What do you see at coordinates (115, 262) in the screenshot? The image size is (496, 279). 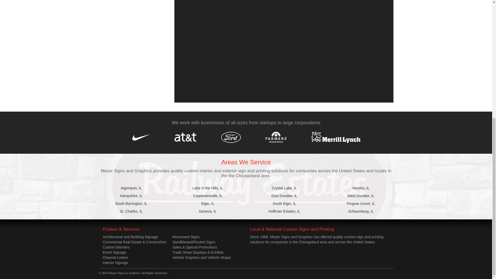 I see `Interior Signage` at bounding box center [115, 262].